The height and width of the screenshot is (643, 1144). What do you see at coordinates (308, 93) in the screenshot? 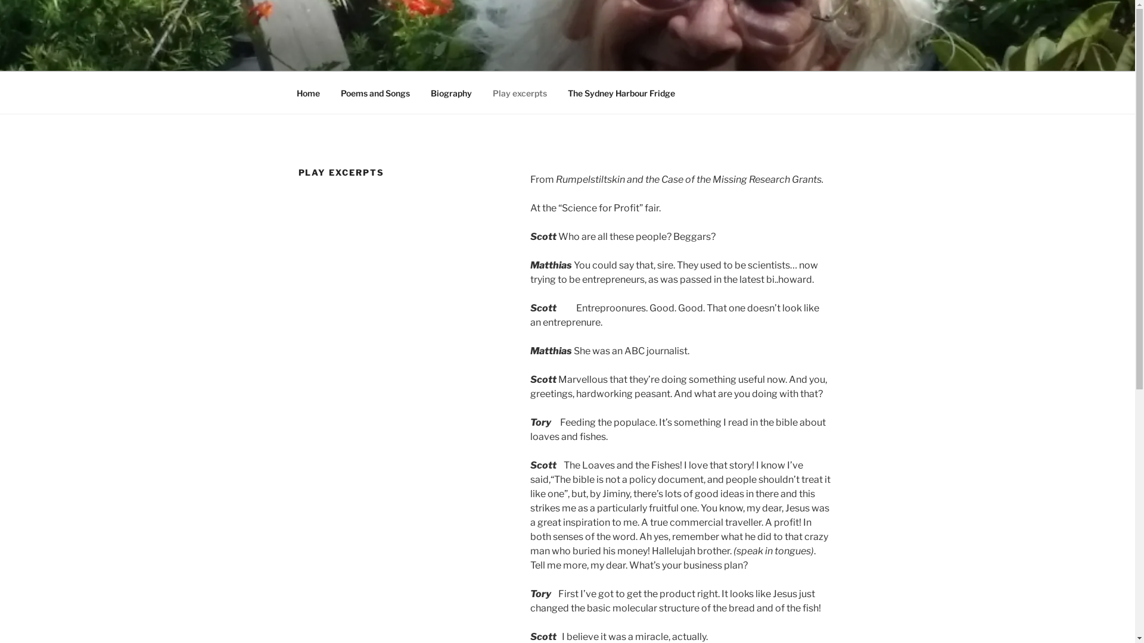
I see `Home` at bounding box center [308, 93].